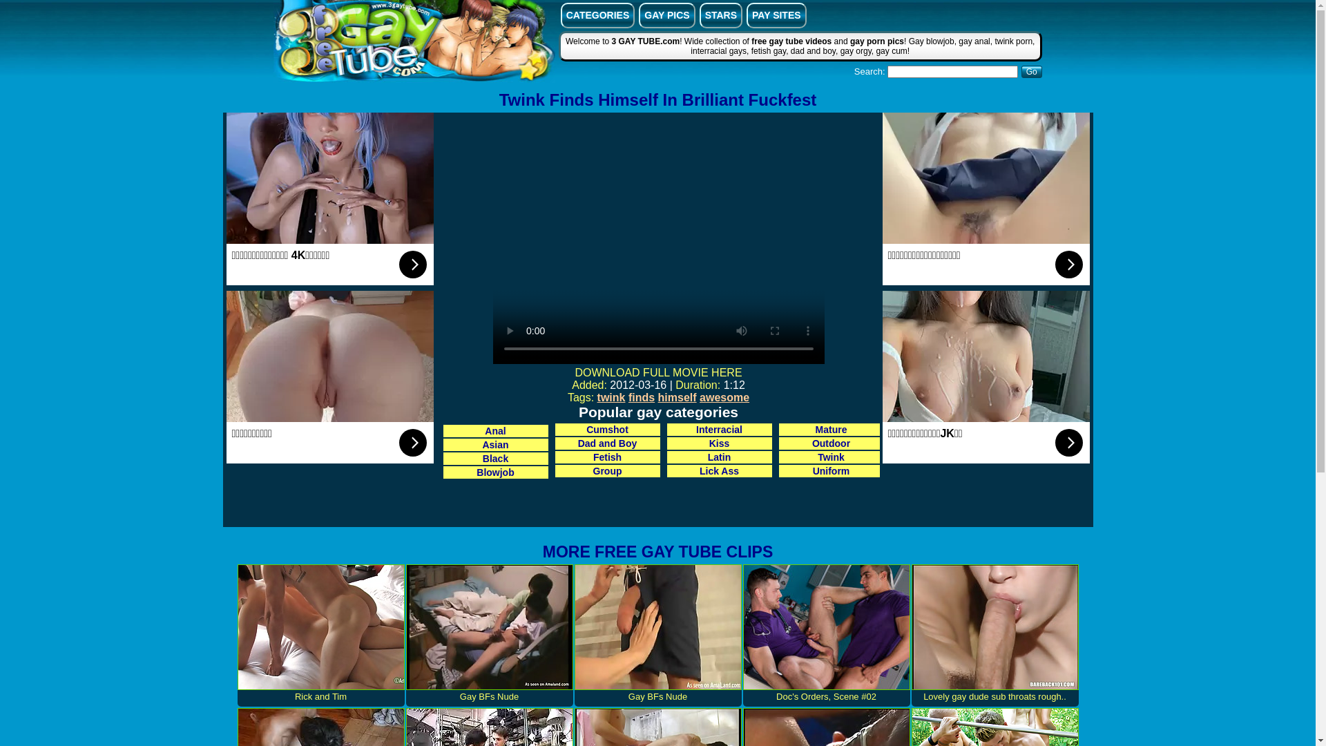 The height and width of the screenshot is (746, 1326). What do you see at coordinates (608, 430) in the screenshot?
I see `Cumshot` at bounding box center [608, 430].